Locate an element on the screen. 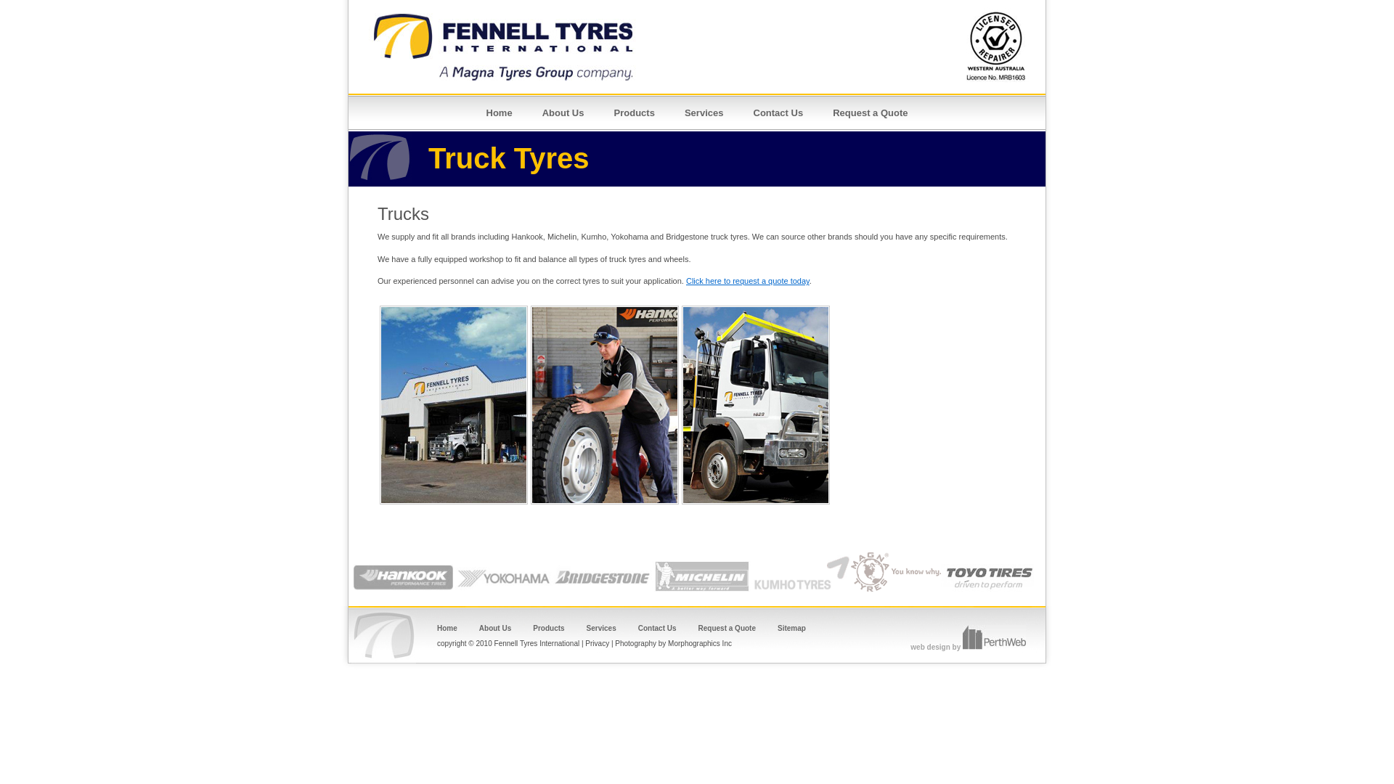  Request a Quote is located at coordinates (870, 113).